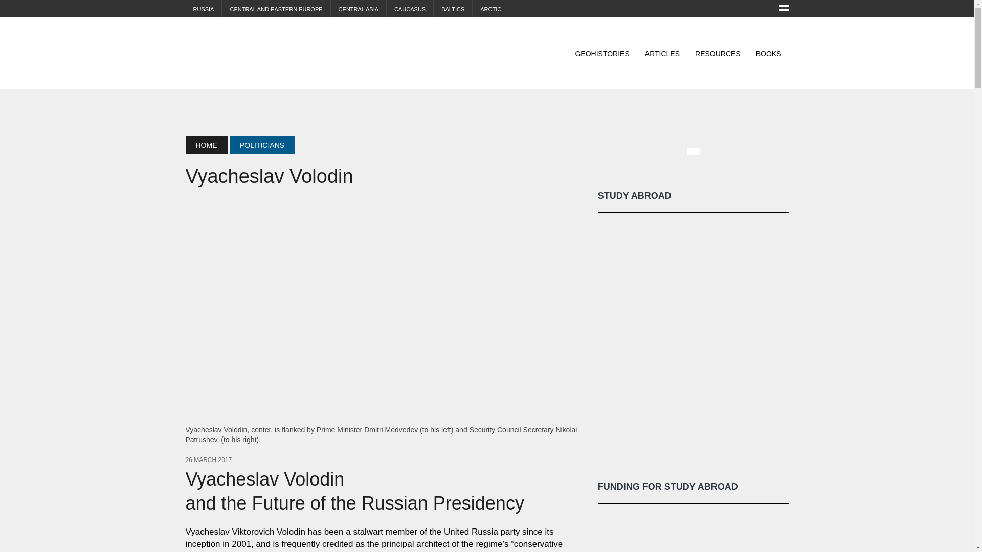 This screenshot has height=552, width=982. Describe the element at coordinates (601, 54) in the screenshot. I see `GEOHISTORIES` at that location.